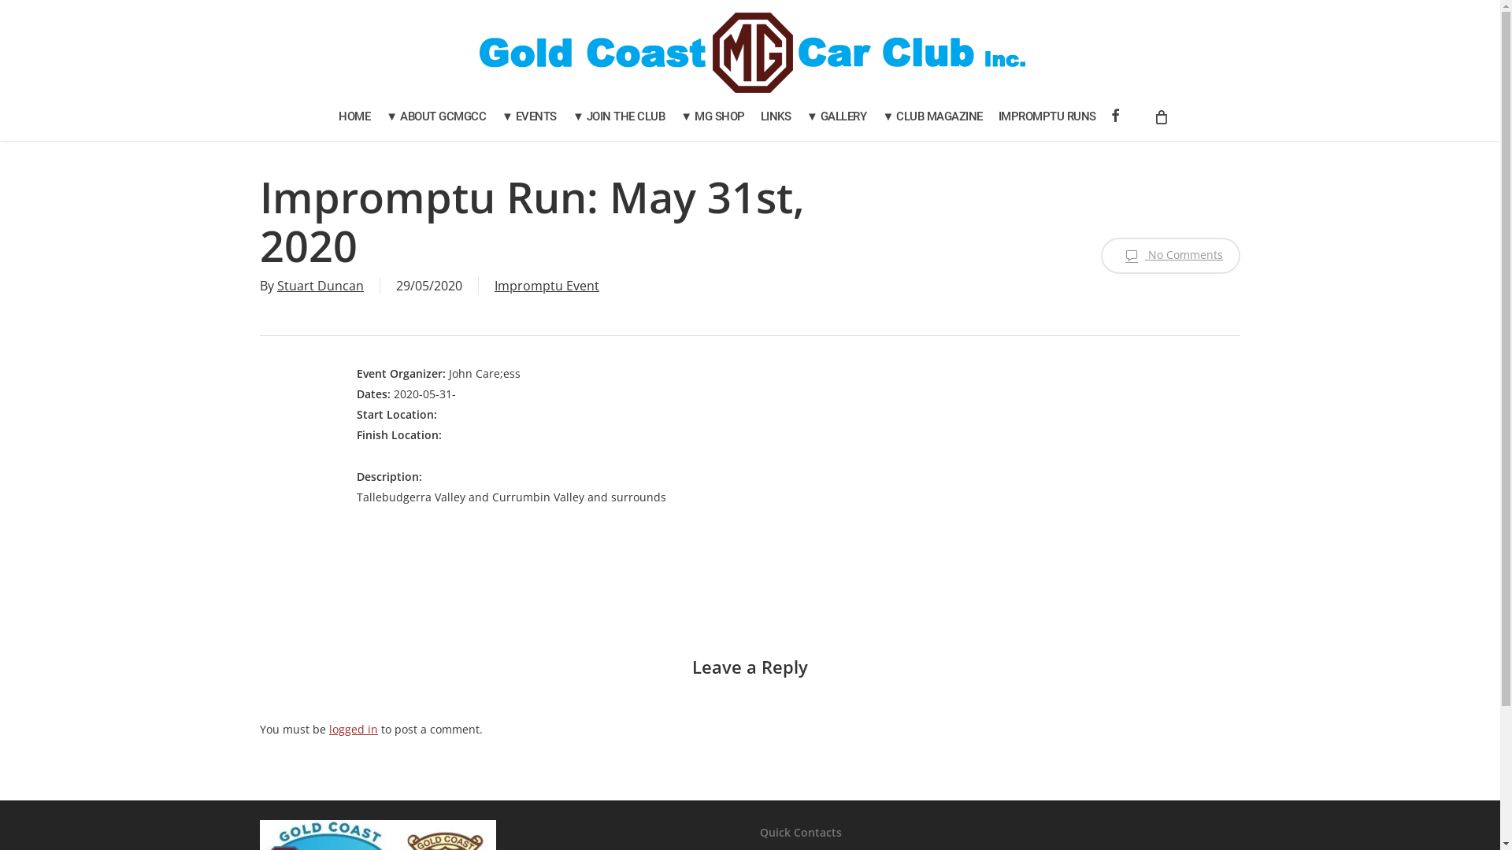 This screenshot has width=1512, height=850. What do you see at coordinates (1047, 116) in the screenshot?
I see `IMPROMPTU RUNS` at bounding box center [1047, 116].